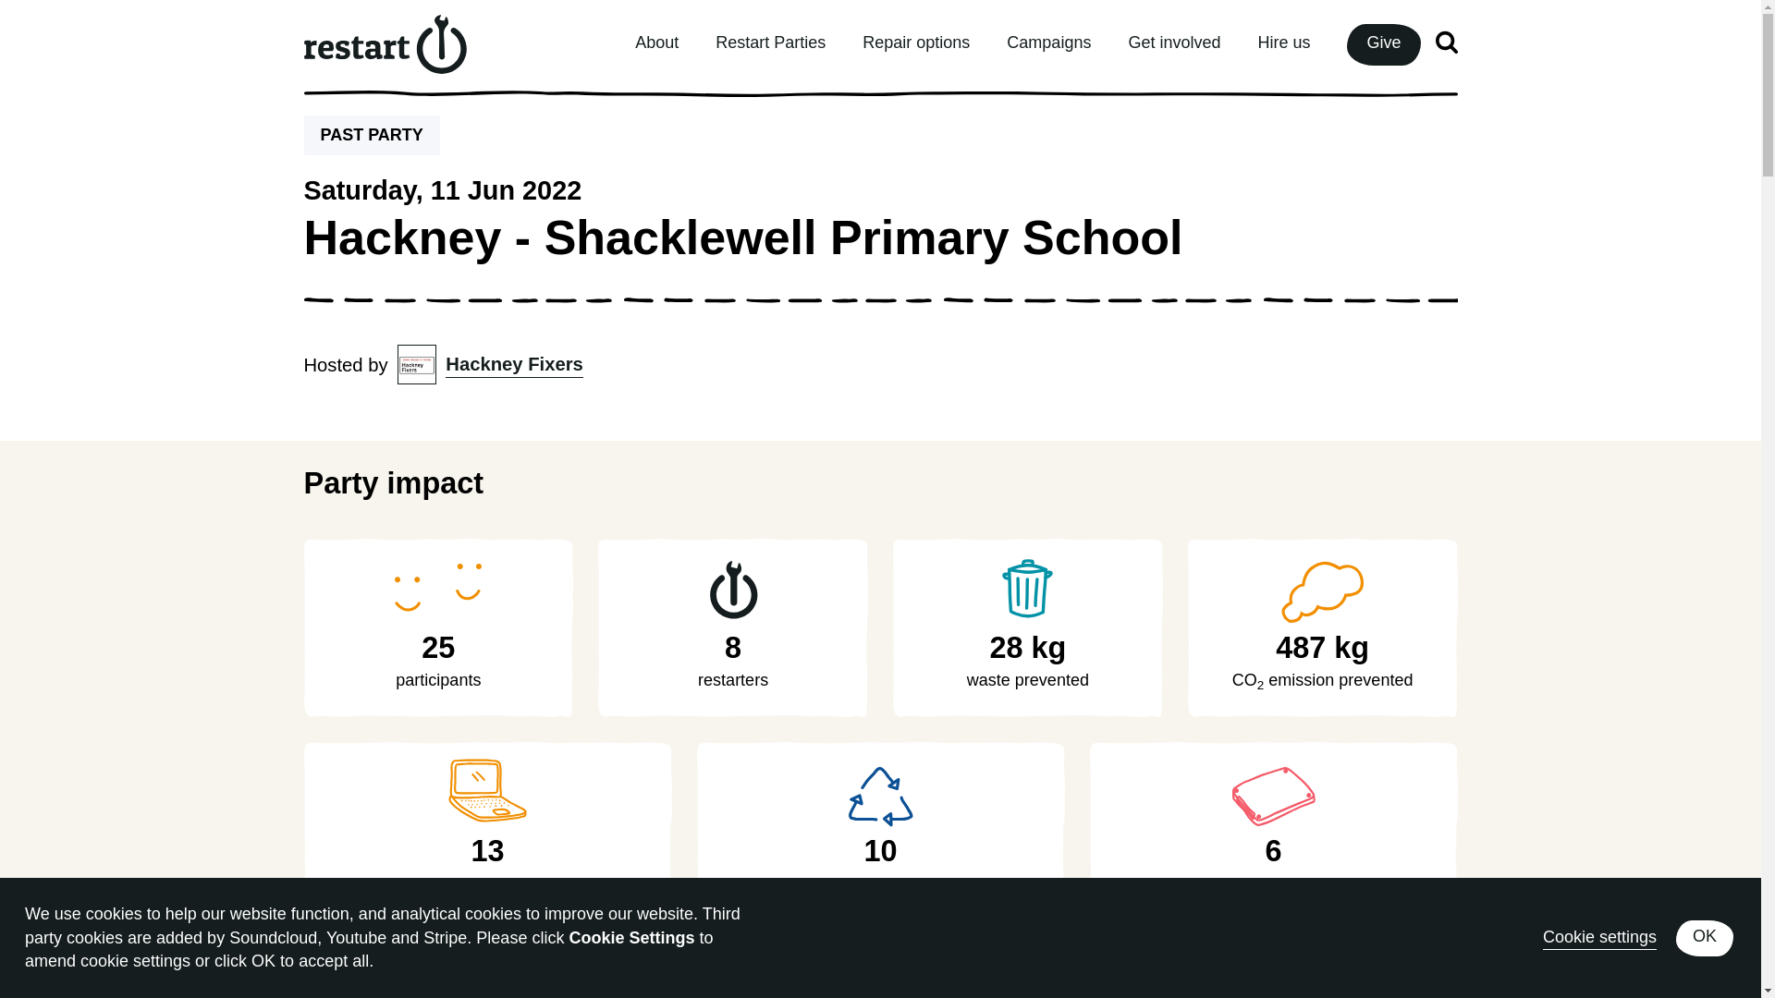 The width and height of the screenshot is (1775, 998). Describe the element at coordinates (1174, 43) in the screenshot. I see `Get involved` at that location.